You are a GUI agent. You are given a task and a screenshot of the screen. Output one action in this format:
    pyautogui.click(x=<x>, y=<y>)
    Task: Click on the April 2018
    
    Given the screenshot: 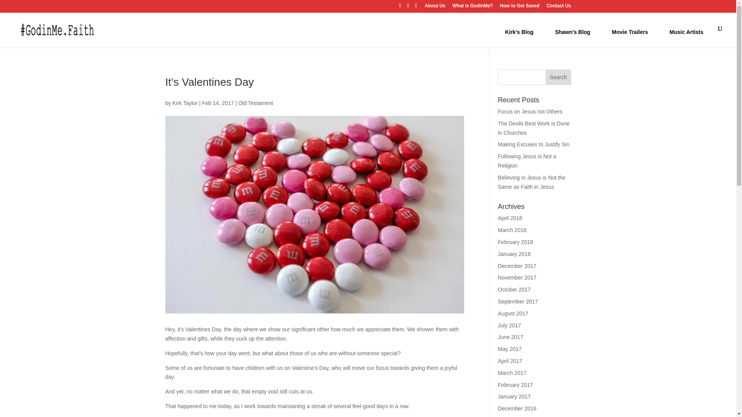 What is the action you would take?
    pyautogui.click(x=510, y=218)
    